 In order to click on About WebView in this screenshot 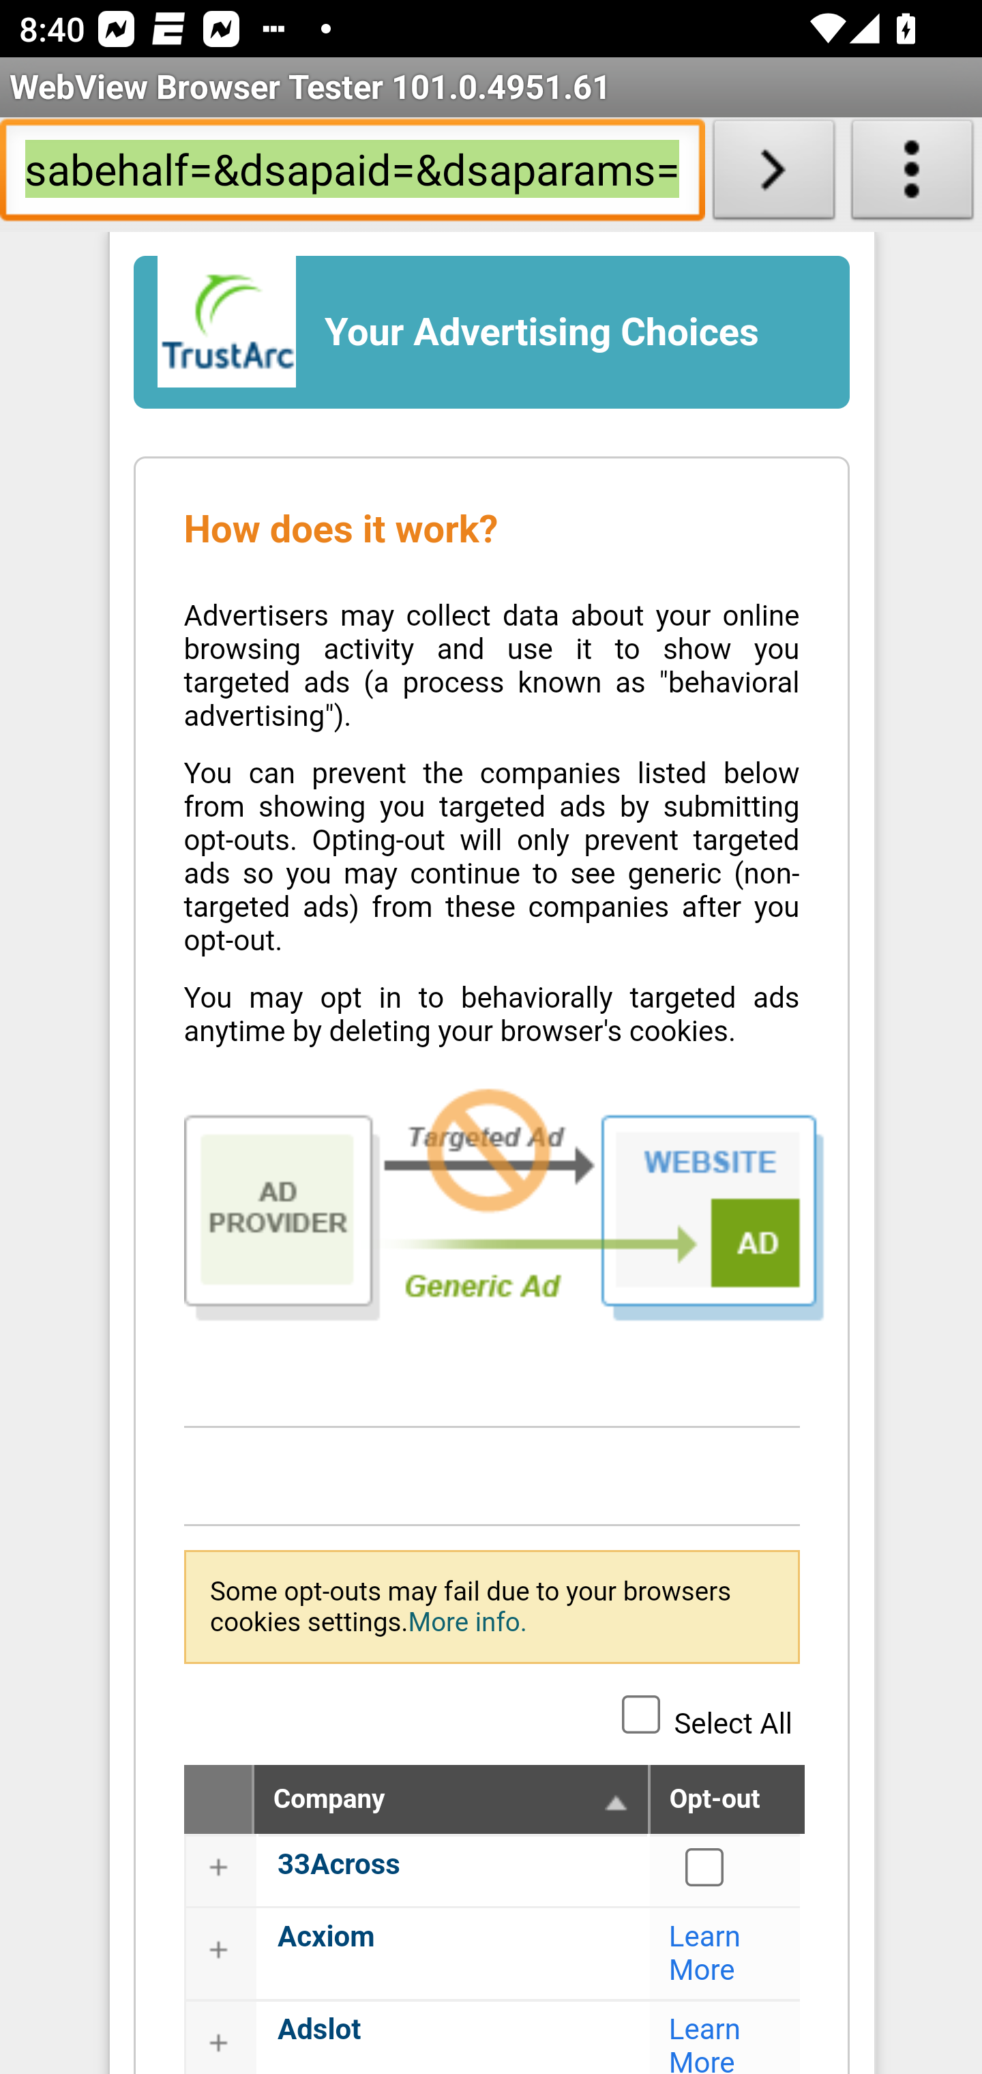, I will do `click(912, 175)`.